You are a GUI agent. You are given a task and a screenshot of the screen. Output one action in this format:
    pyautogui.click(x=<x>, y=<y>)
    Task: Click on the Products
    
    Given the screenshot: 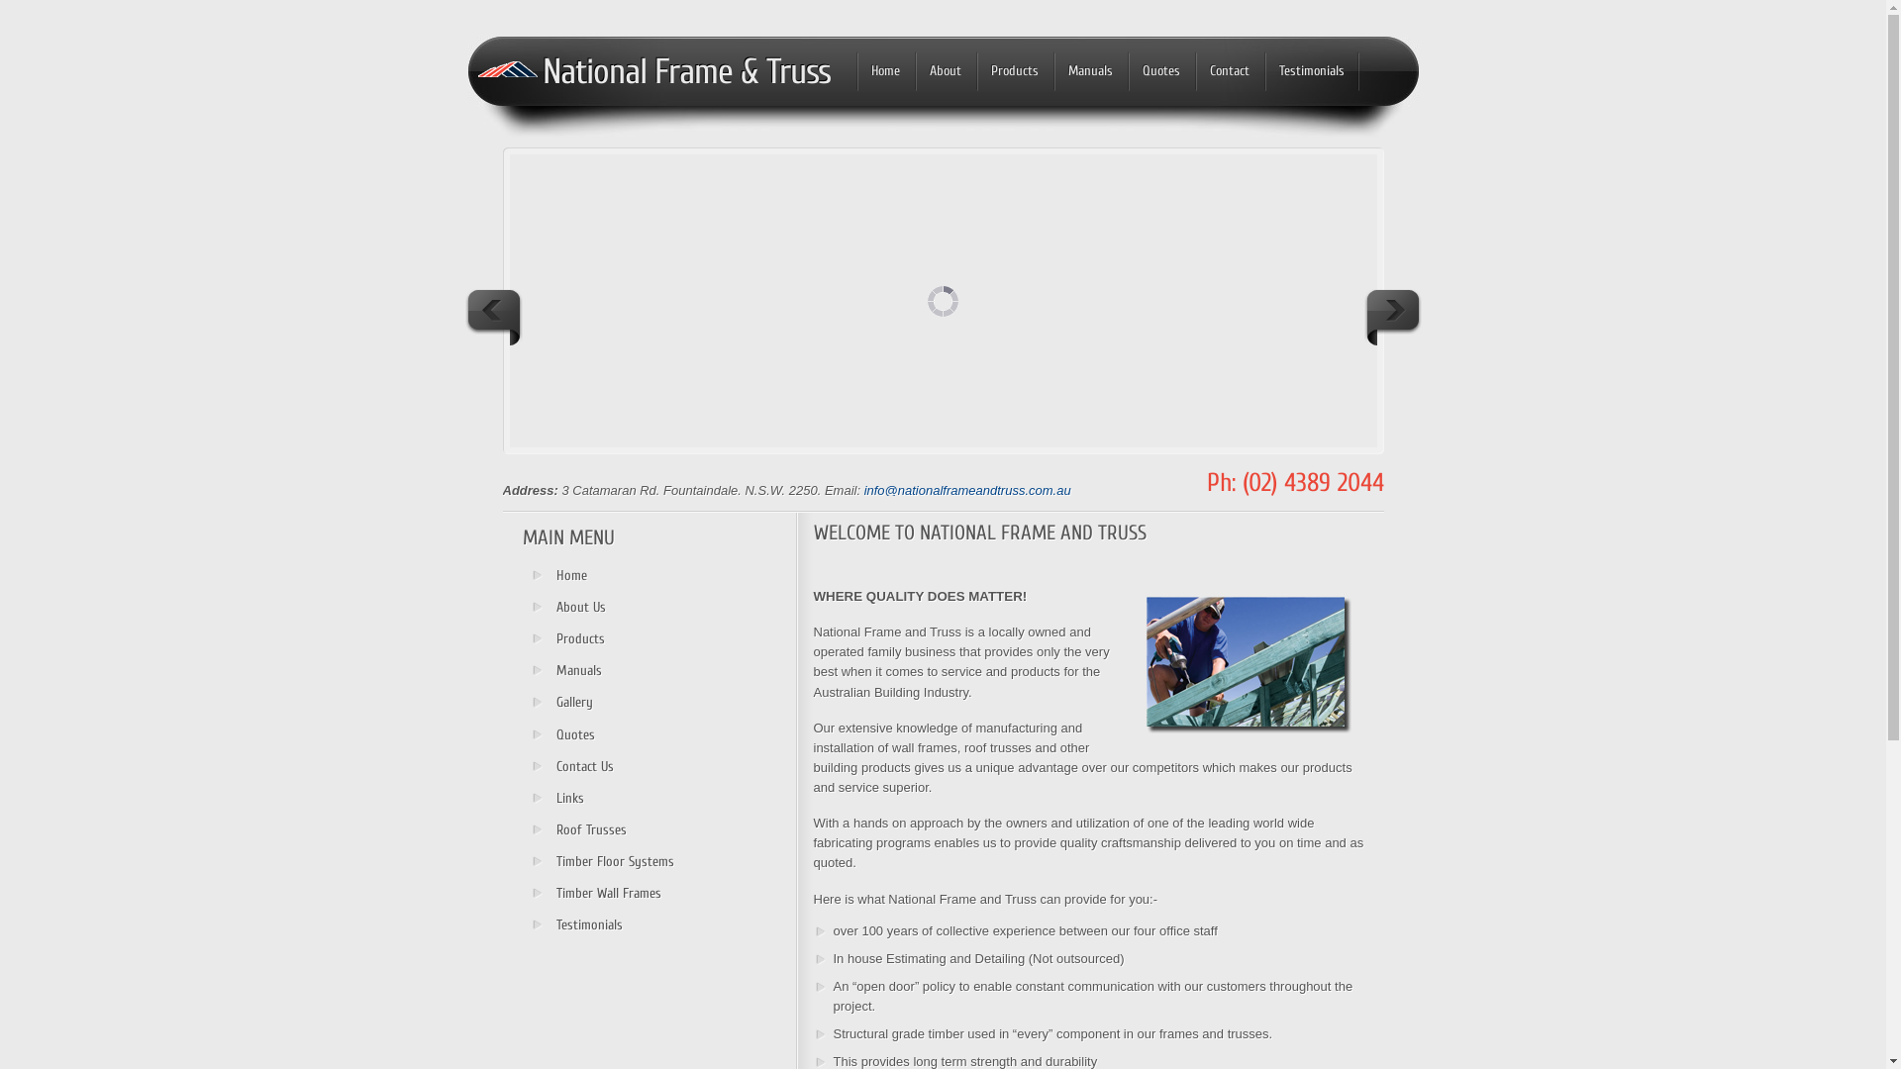 What is the action you would take?
    pyautogui.click(x=612, y=639)
    